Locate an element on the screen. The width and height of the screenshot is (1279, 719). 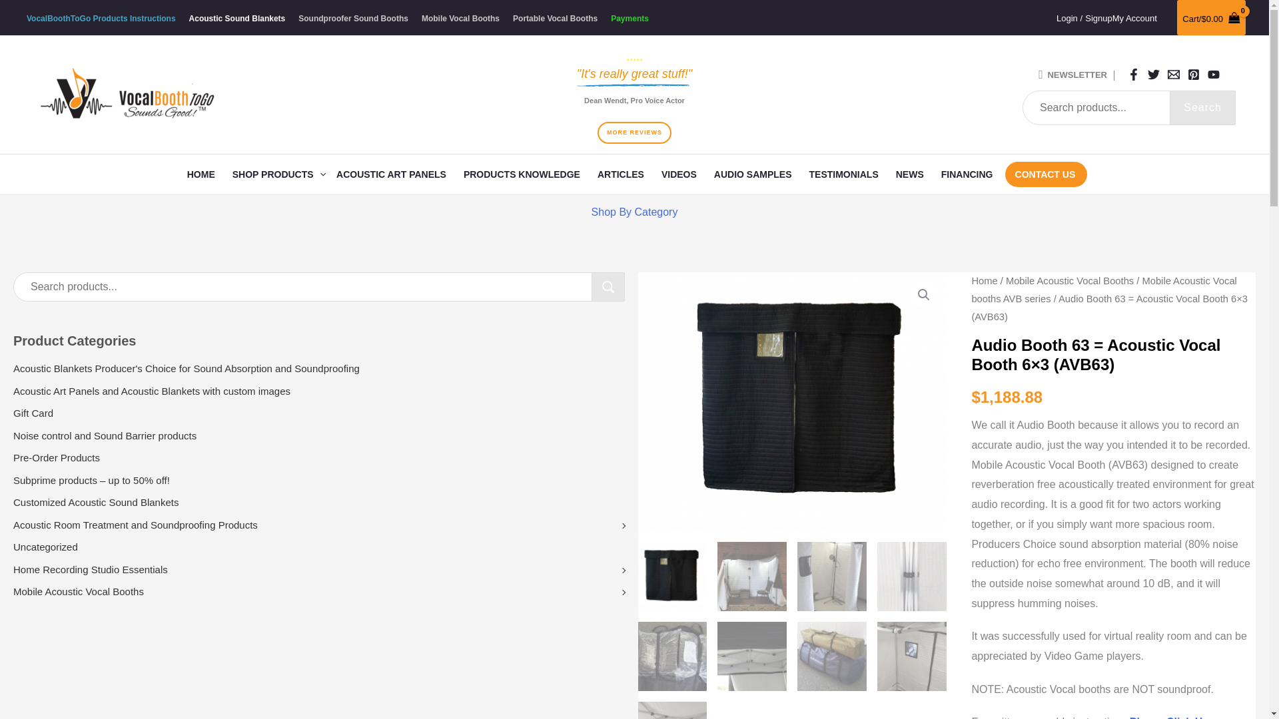
Signup is located at coordinates (1098, 18).